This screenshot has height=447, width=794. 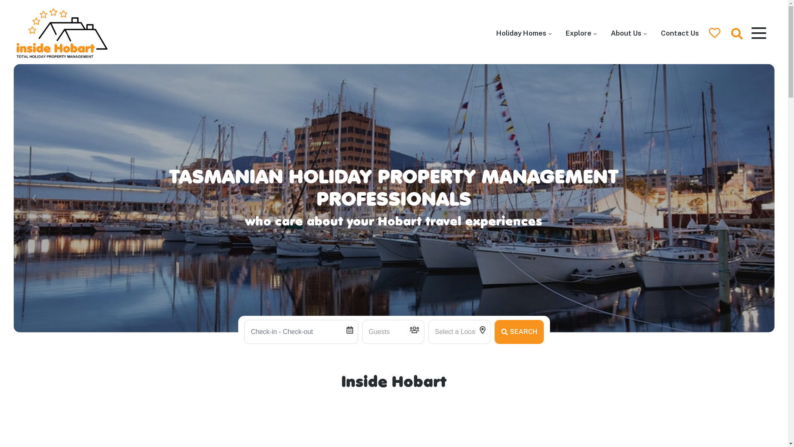 What do you see at coordinates (34, 198) in the screenshot?
I see `Previous` at bounding box center [34, 198].